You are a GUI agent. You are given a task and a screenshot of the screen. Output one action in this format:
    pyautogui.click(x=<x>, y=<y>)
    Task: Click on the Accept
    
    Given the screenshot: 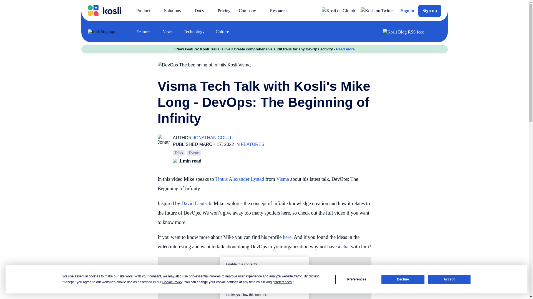 What is the action you would take?
    pyautogui.click(x=449, y=280)
    